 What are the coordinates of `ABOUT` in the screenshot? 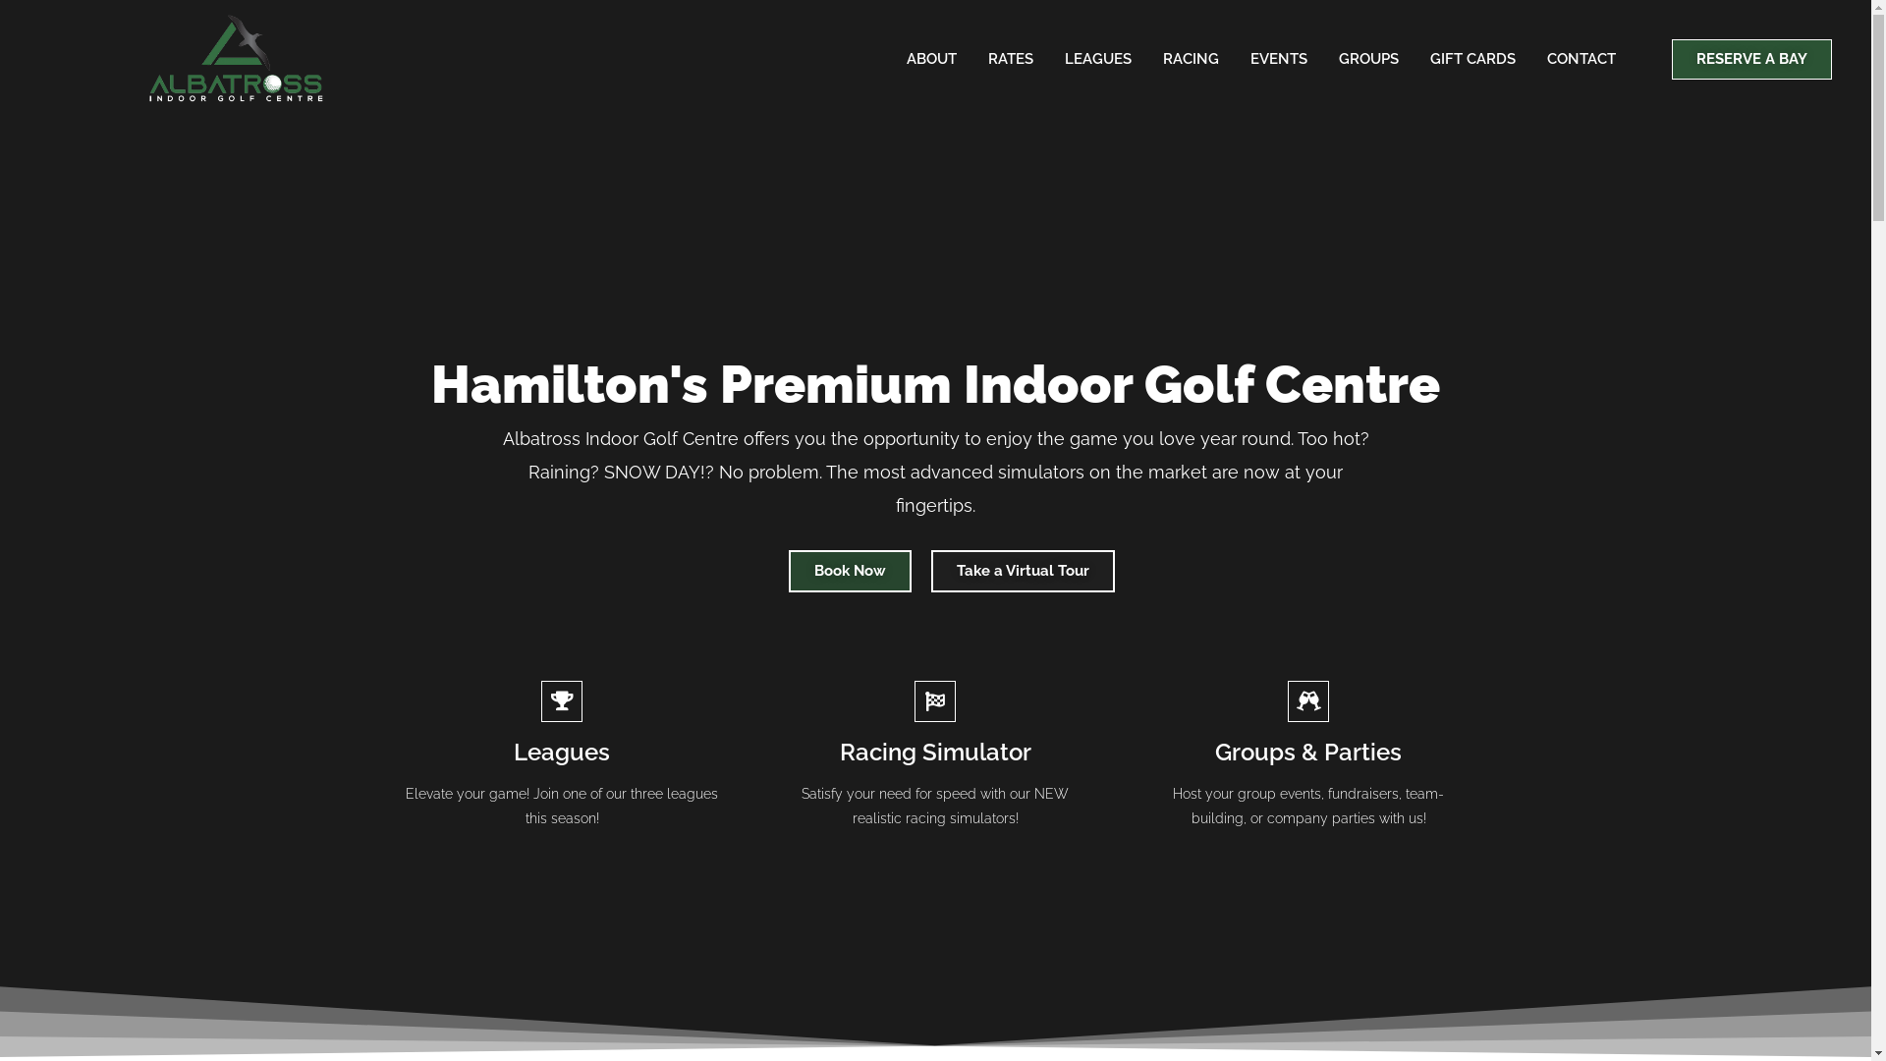 It's located at (931, 59).